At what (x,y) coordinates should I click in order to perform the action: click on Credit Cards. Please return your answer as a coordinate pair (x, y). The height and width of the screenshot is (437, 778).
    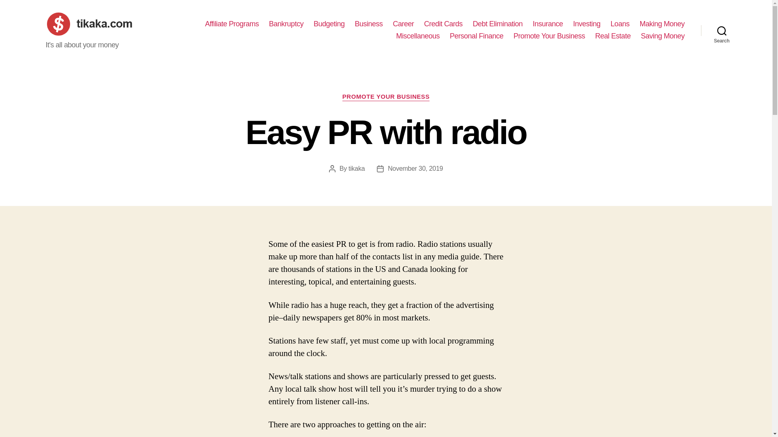
    Looking at the image, I should click on (443, 24).